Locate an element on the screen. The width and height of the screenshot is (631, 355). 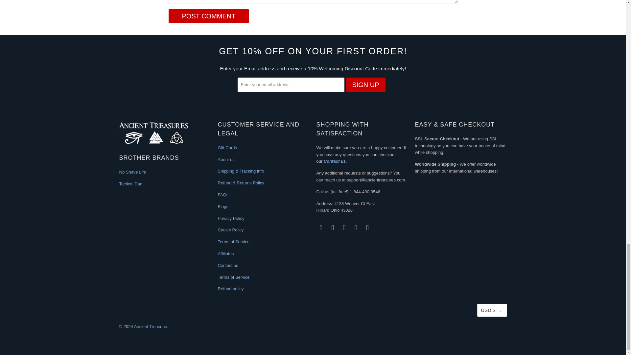
Post comment is located at coordinates (208, 16).